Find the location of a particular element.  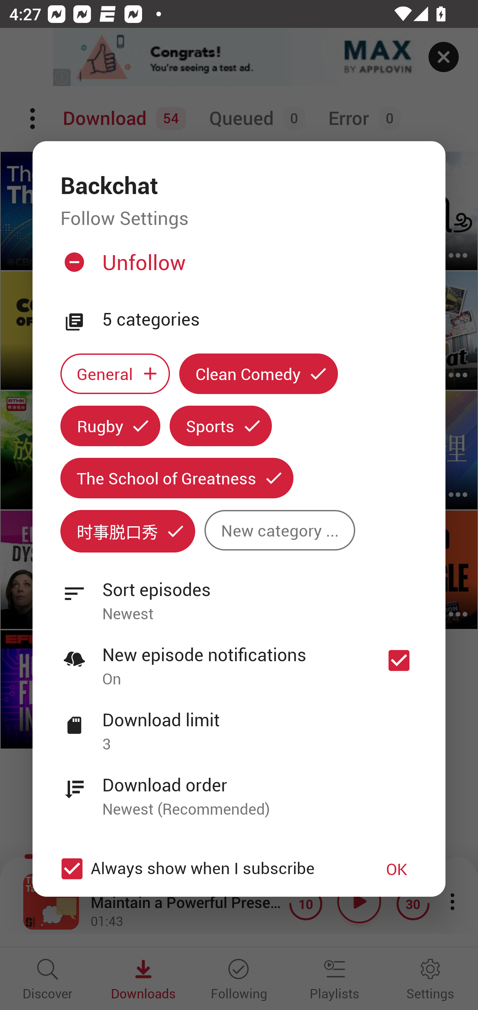

Sort episodes Newest is located at coordinates (239, 594).